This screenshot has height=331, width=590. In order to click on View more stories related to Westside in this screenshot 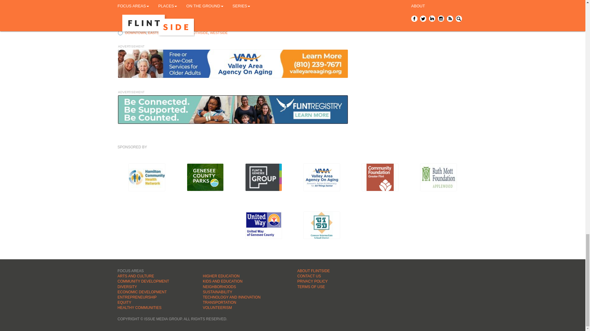, I will do `click(218, 33)`.